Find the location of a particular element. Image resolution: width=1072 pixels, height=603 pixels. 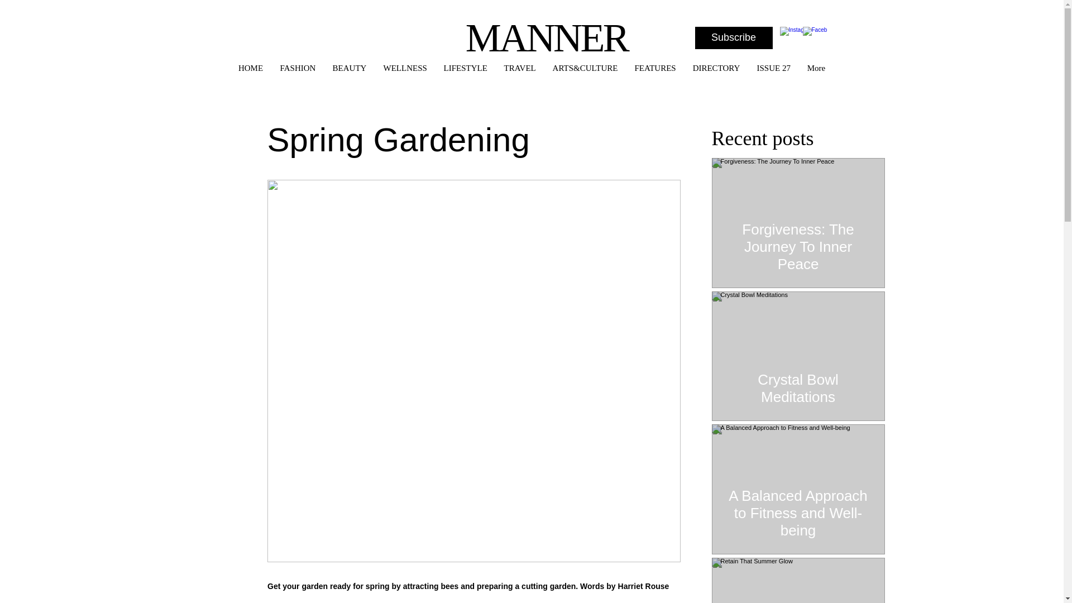

TRAVEL is located at coordinates (520, 68).